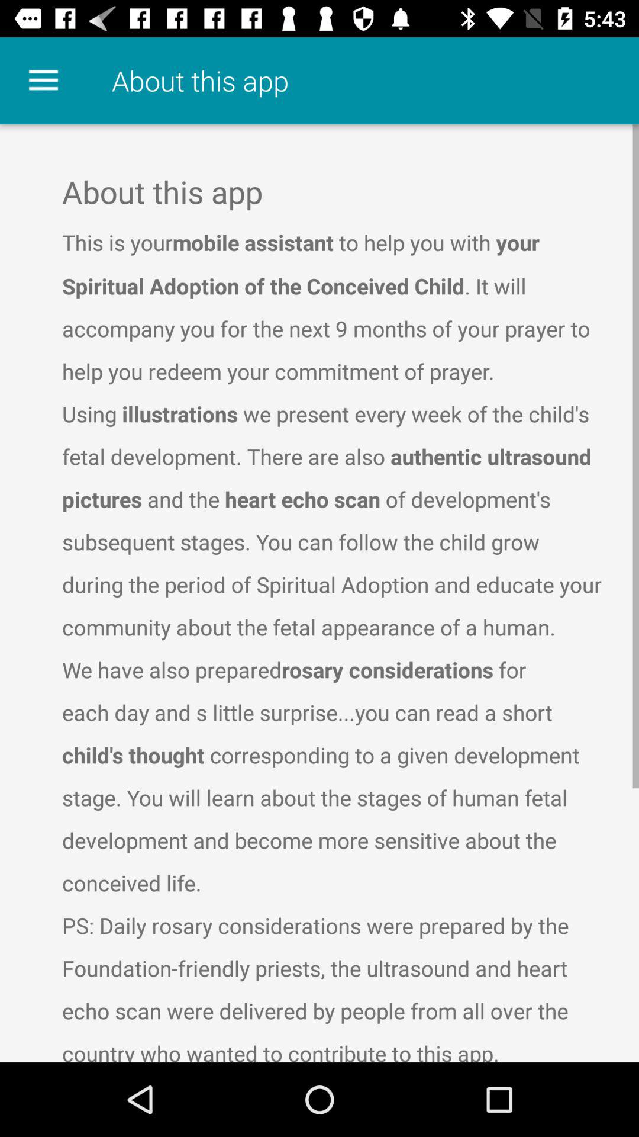 The width and height of the screenshot is (639, 1137). Describe the element at coordinates (43, 81) in the screenshot. I see `click the icon to the left of about this app` at that location.